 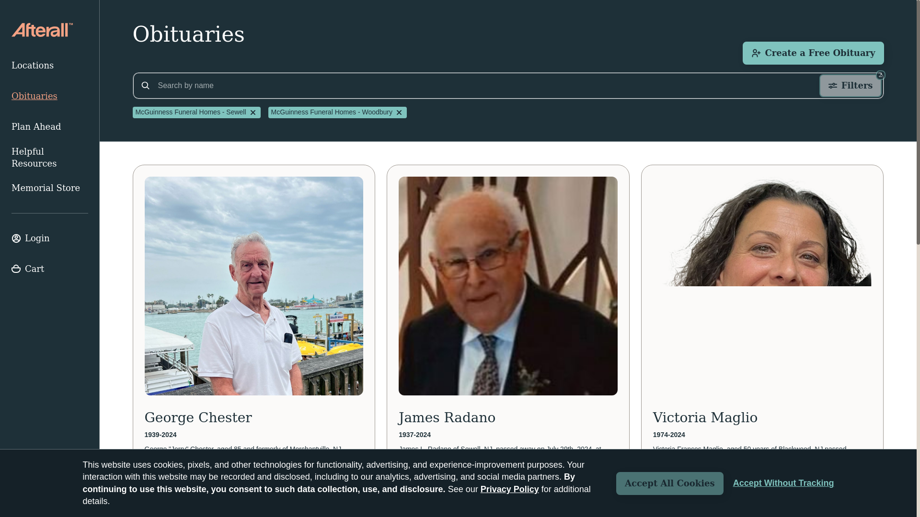 What do you see at coordinates (50, 157) in the screenshot?
I see `Helpful Resources` at bounding box center [50, 157].